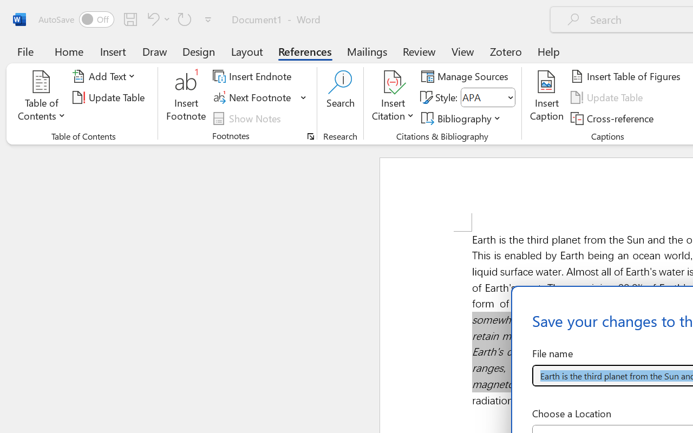  What do you see at coordinates (488, 97) in the screenshot?
I see `Style` at bounding box center [488, 97].